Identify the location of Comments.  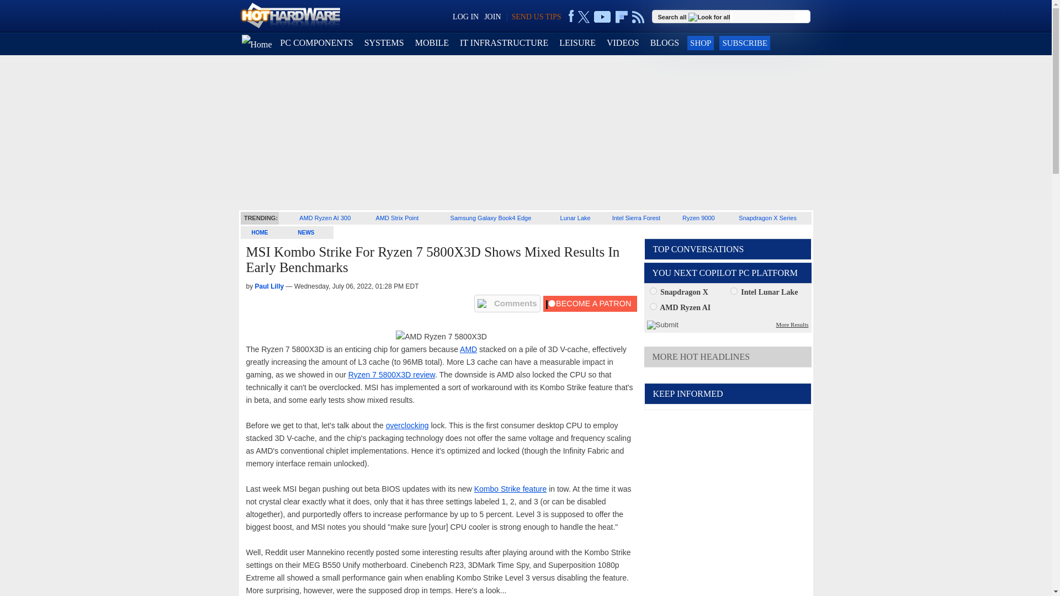
(507, 303).